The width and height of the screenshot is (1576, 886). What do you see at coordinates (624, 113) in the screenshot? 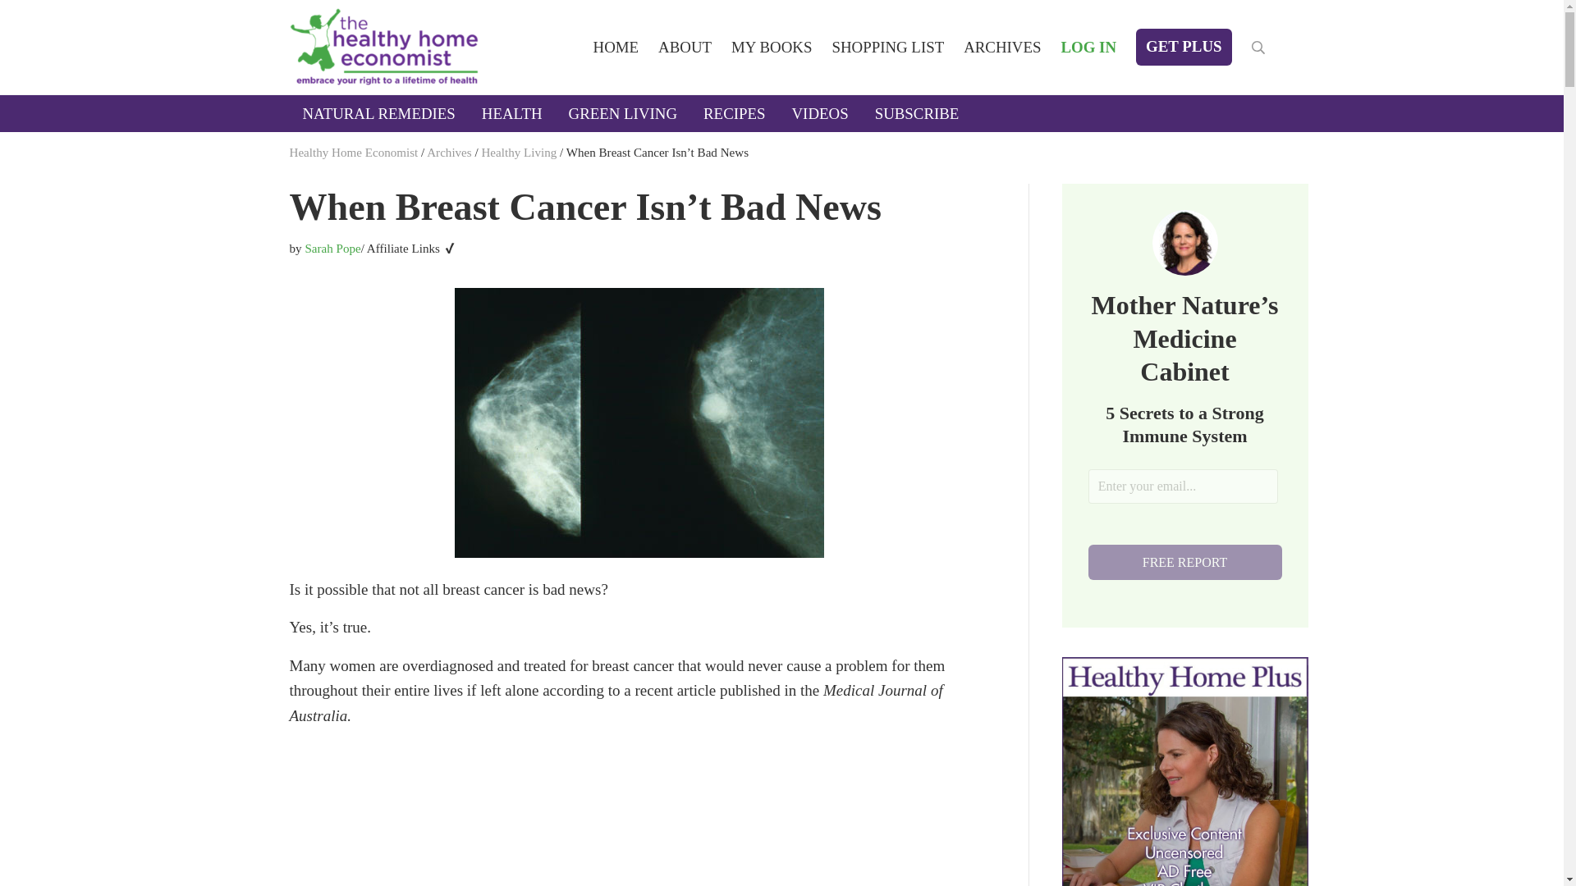
I see `GREEN LIVING` at bounding box center [624, 113].